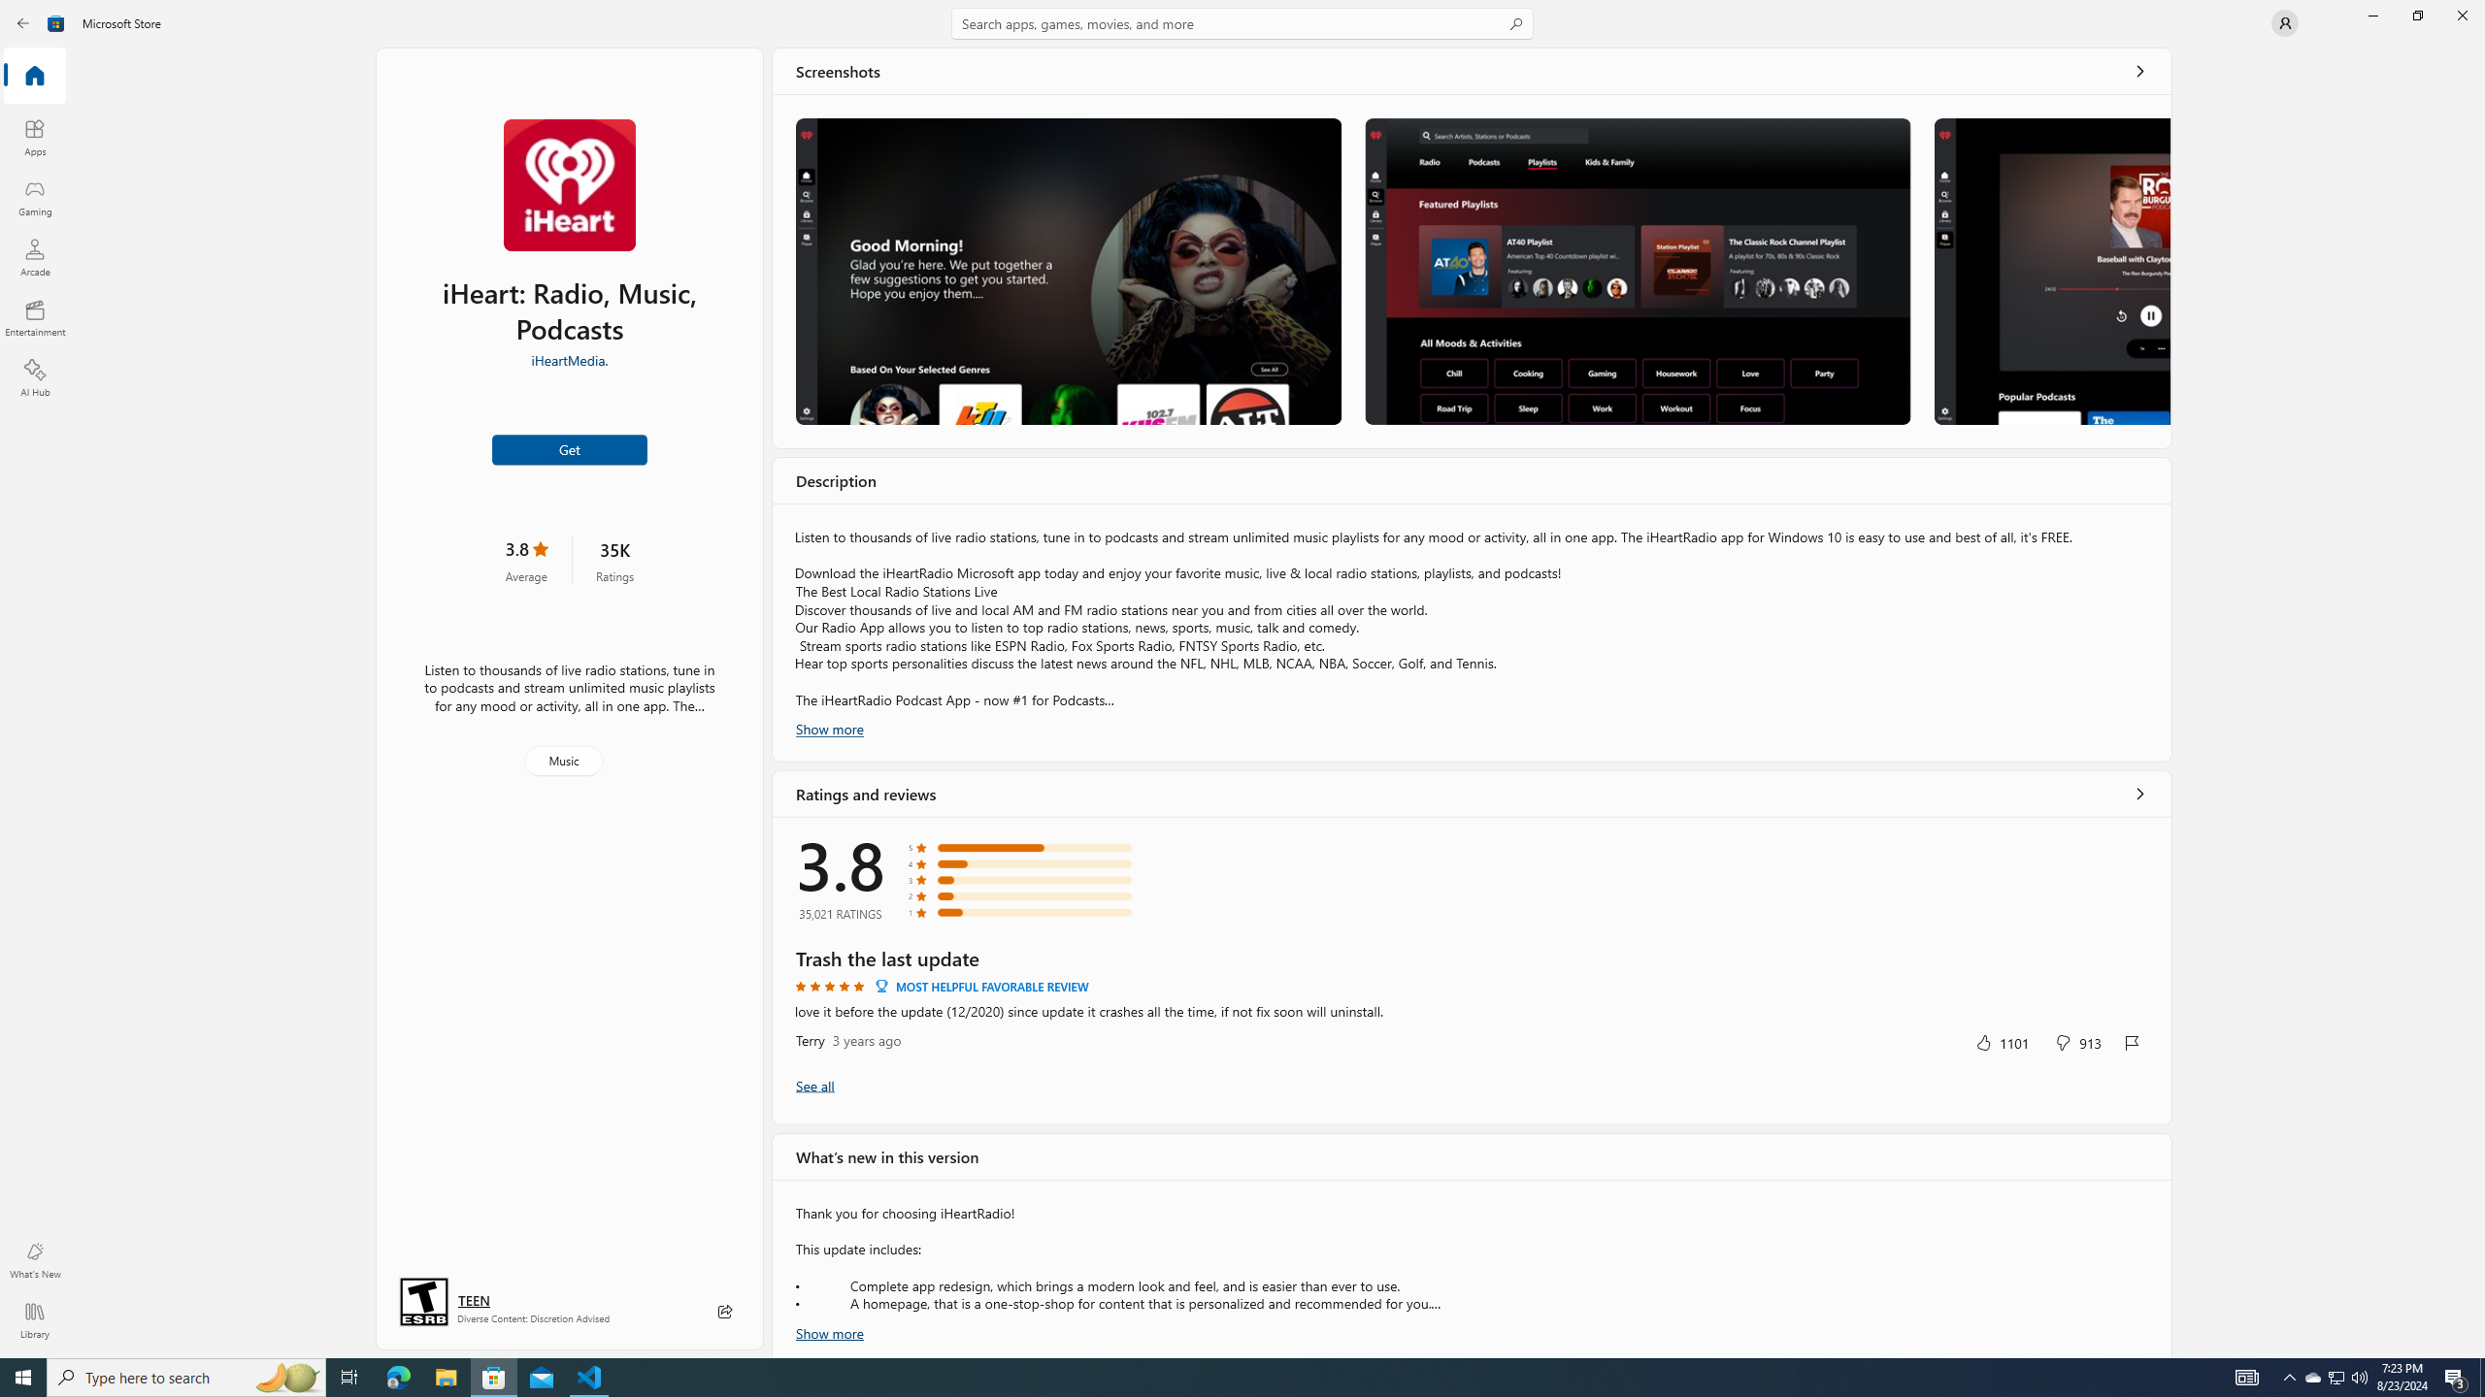  What do you see at coordinates (2078, 1042) in the screenshot?
I see `No, this was not helpful. 913 votes.` at bounding box center [2078, 1042].